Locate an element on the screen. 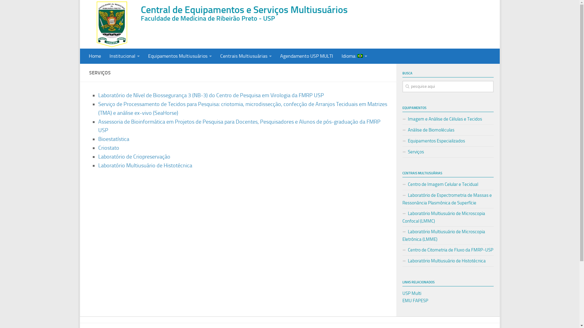  Centro de Imagem Celular e Tecidual is located at coordinates (448, 185).